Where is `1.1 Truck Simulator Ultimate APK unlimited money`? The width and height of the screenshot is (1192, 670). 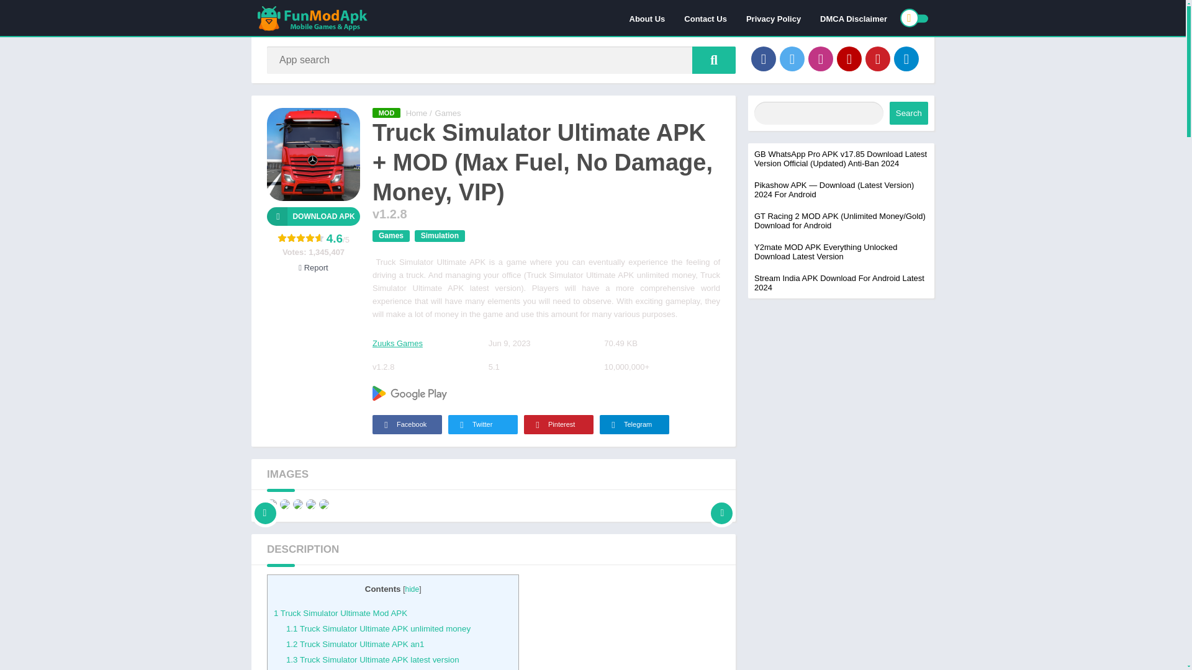 1.1 Truck Simulator Ultimate APK unlimited money is located at coordinates (378, 628).